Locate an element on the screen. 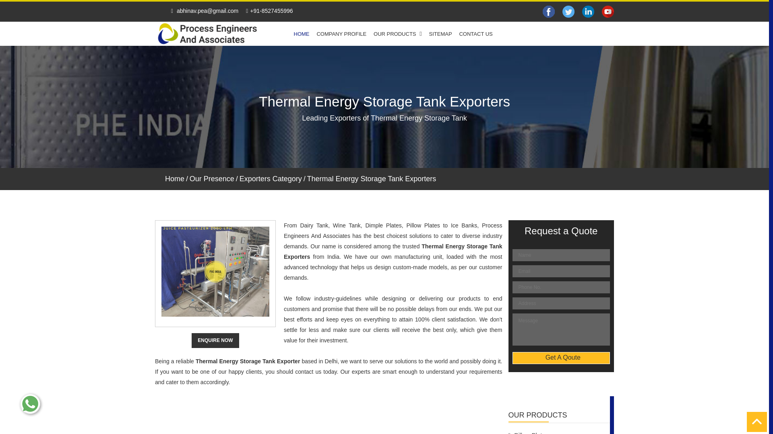 The width and height of the screenshot is (773, 434). facebook is located at coordinates (568, 11).